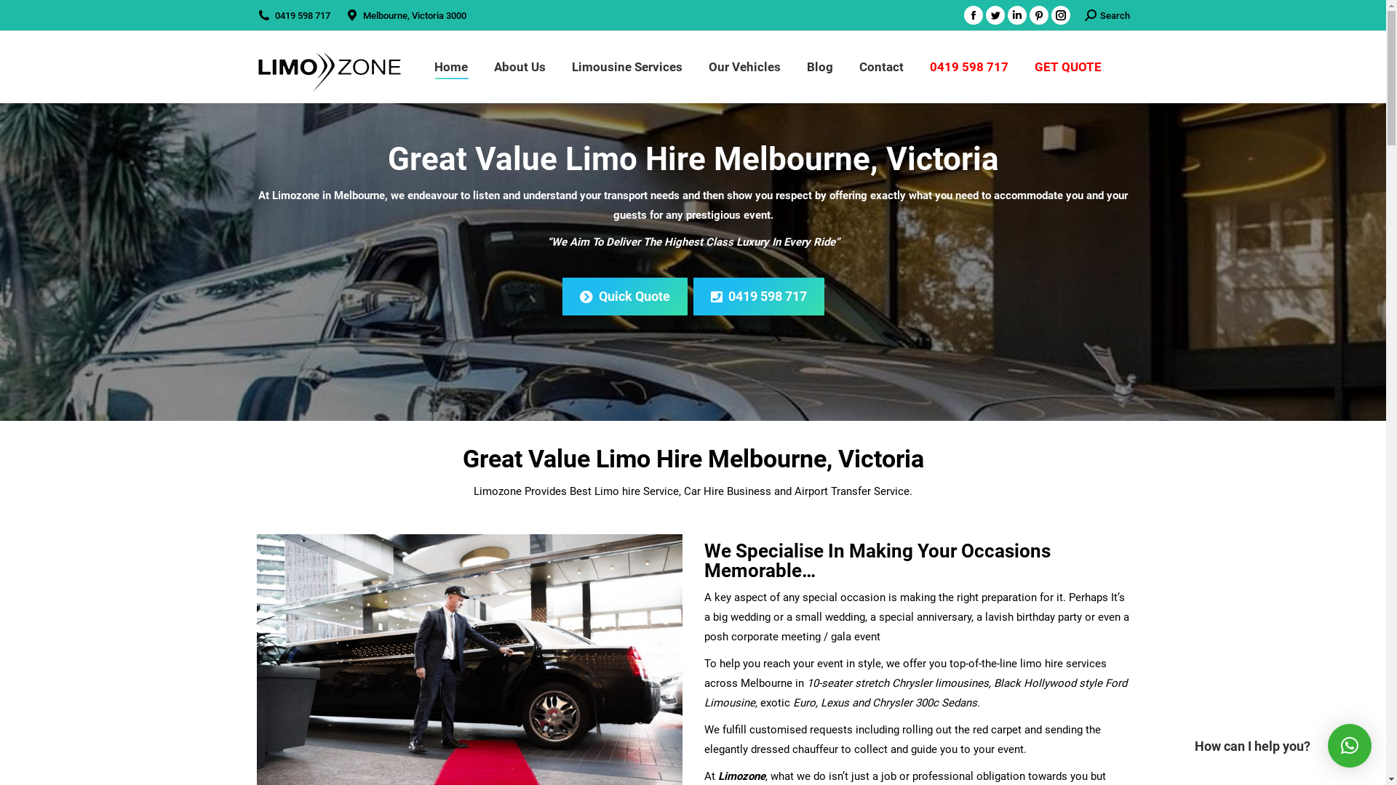 This screenshot has height=785, width=1397. I want to click on 0419 598 717, so click(969, 67).